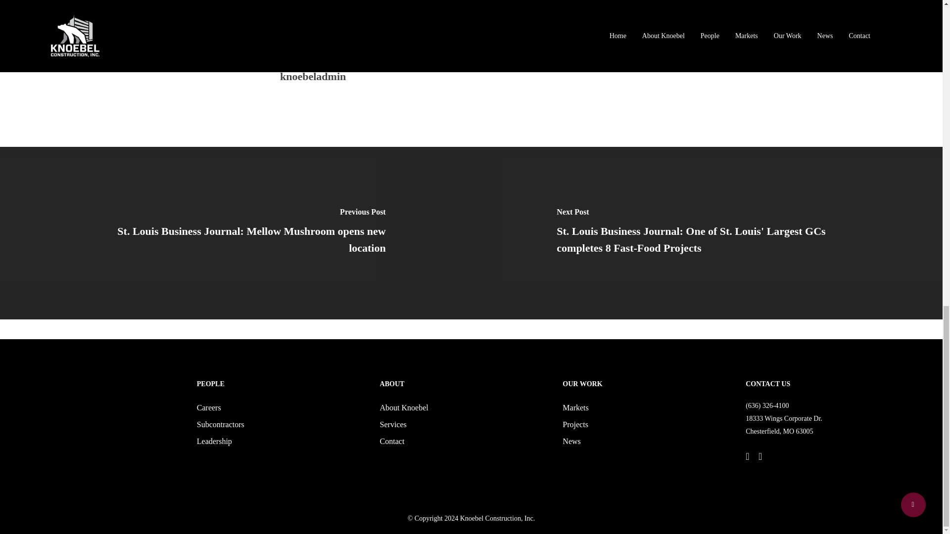 The width and height of the screenshot is (950, 534). What do you see at coordinates (313, 76) in the screenshot?
I see `knoebeladmin` at bounding box center [313, 76].